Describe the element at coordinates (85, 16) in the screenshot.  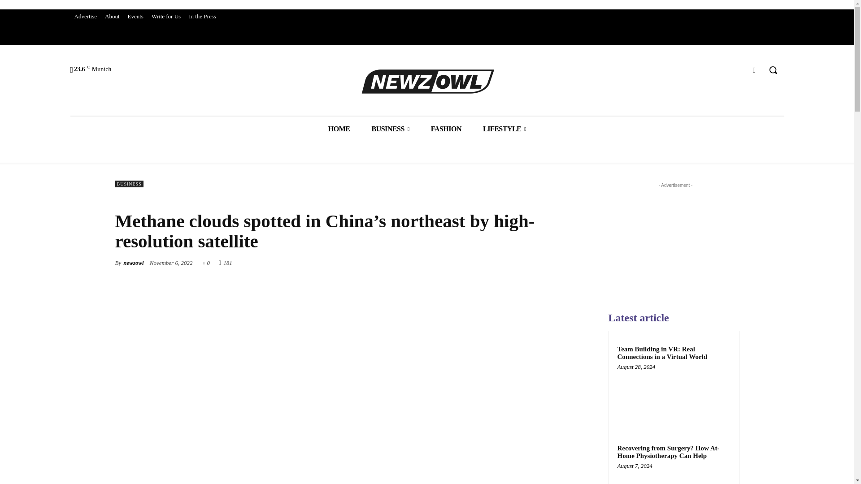
I see `Advertise` at that location.